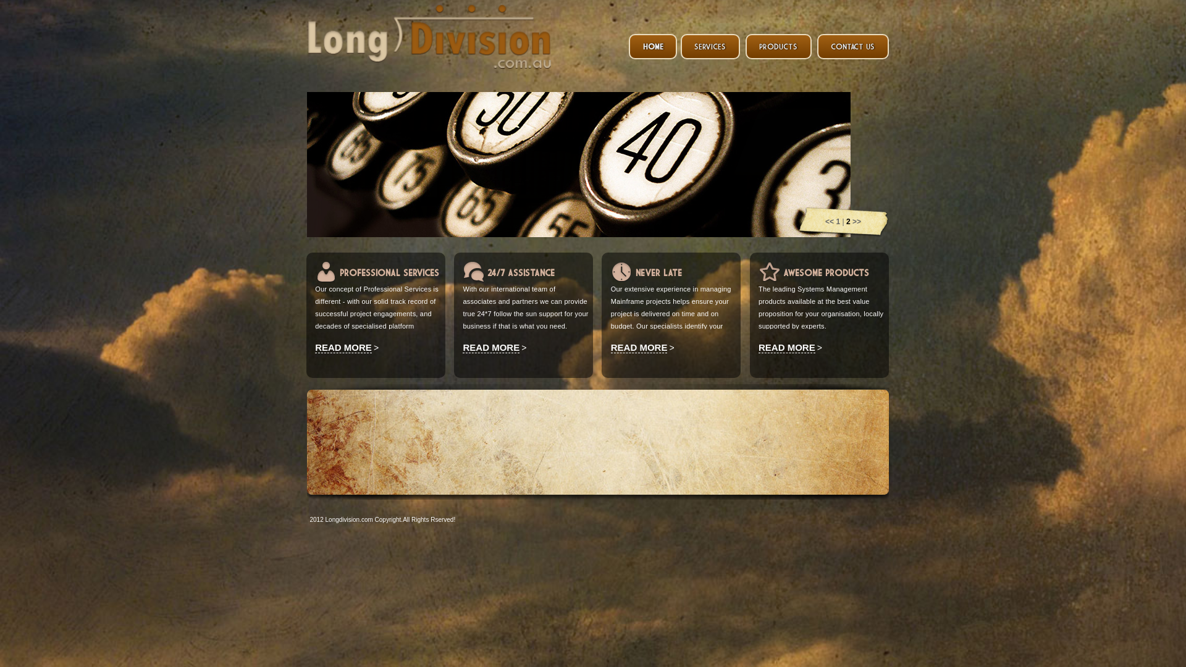  Describe the element at coordinates (343, 348) in the screenshot. I see `READ MORE` at that location.